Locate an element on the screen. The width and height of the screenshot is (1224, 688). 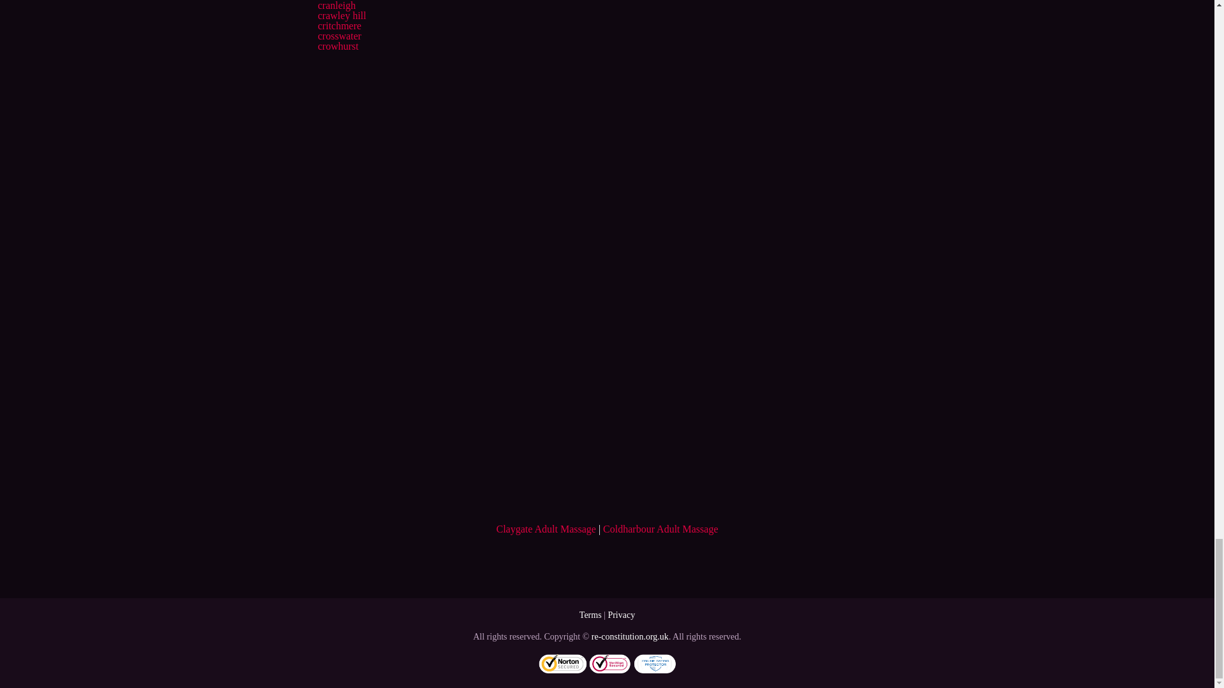
crowhurst is located at coordinates (338, 46).